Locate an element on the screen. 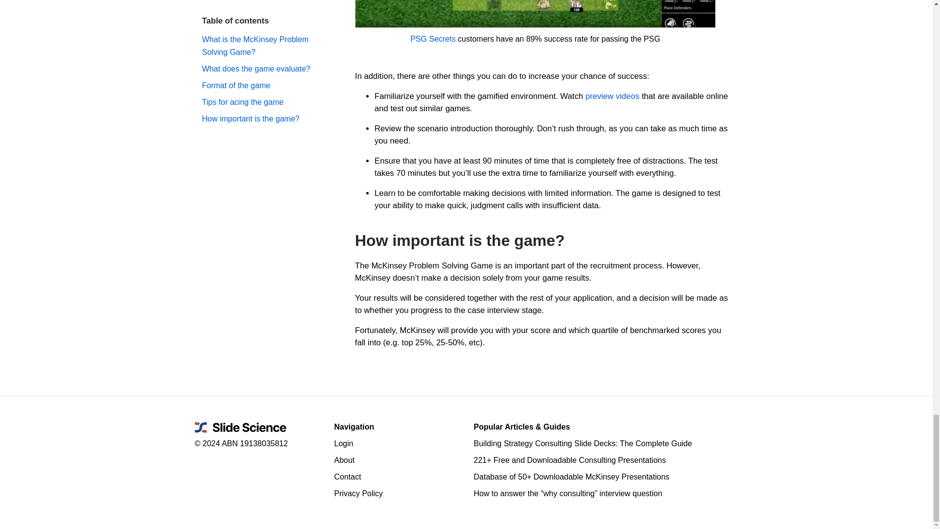 This screenshot has height=529, width=940. Building Strategy Consulting Slide Decks: The Complete Guide is located at coordinates (606, 444).